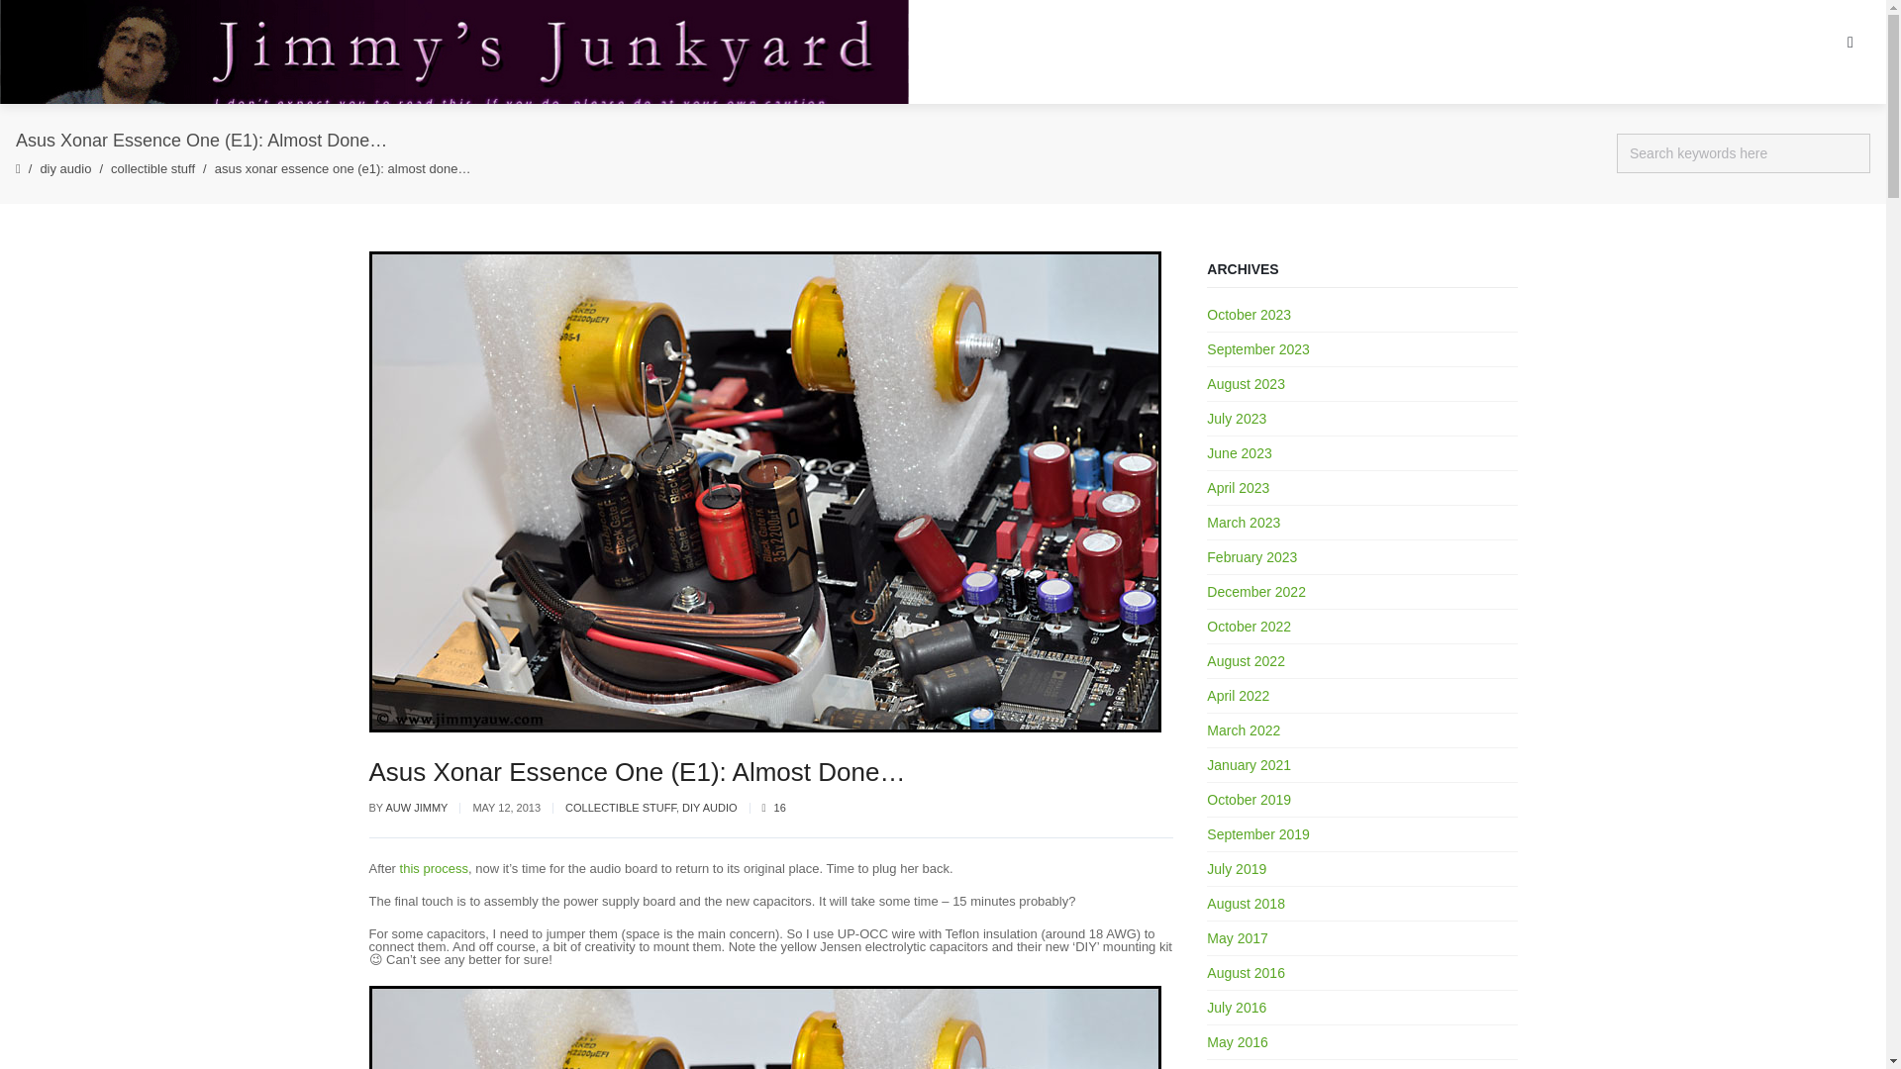 The image size is (1901, 1069). Describe the element at coordinates (65, 168) in the screenshot. I see `DIY Audio` at that location.